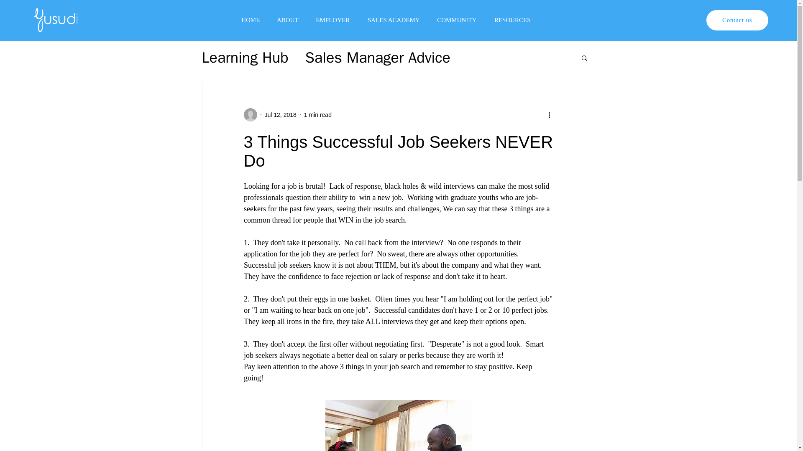  What do you see at coordinates (250, 20) in the screenshot?
I see `HOME` at bounding box center [250, 20].